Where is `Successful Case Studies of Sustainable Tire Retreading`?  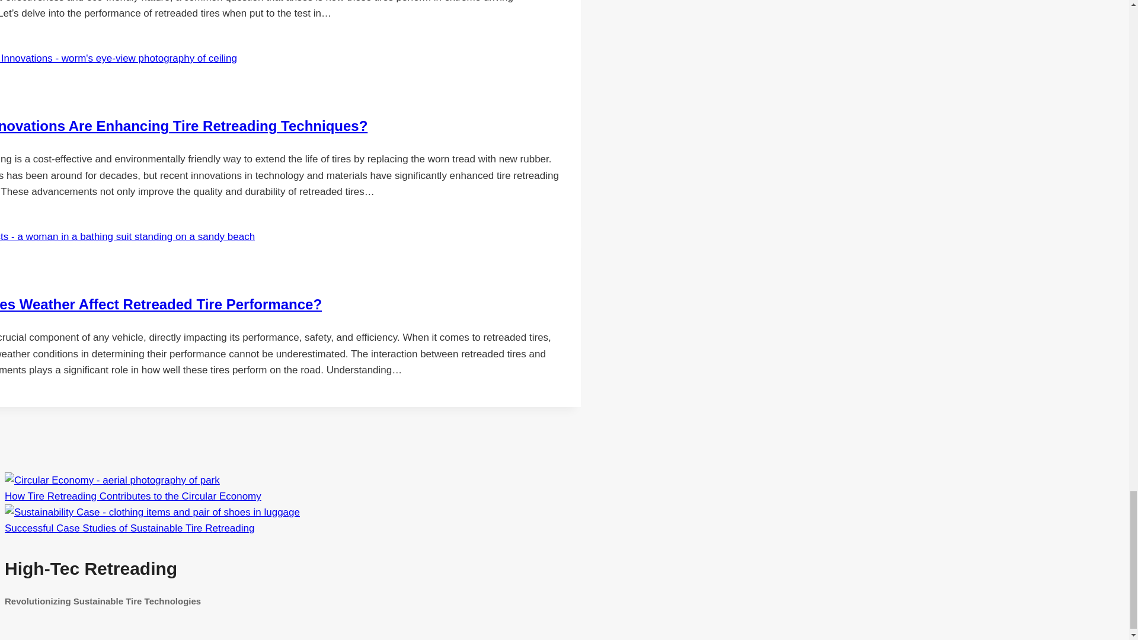
Successful Case Studies of Sustainable Tire Retreading is located at coordinates (129, 528).